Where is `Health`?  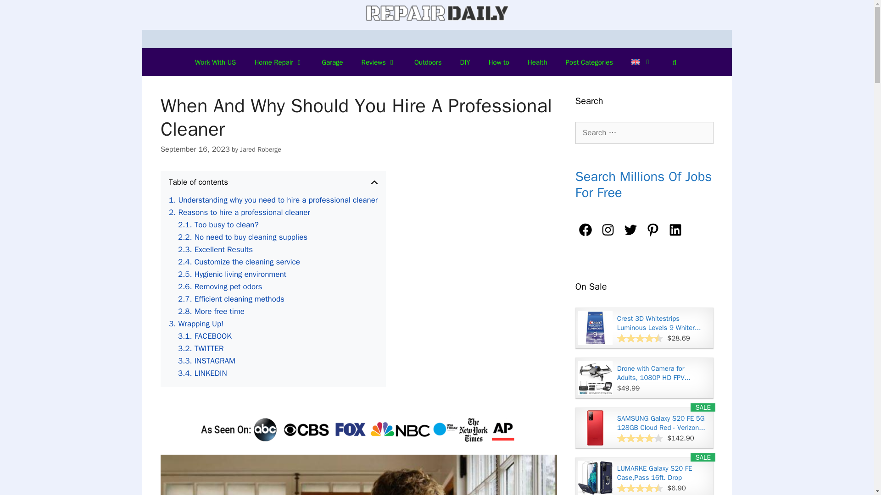
Health is located at coordinates (538, 62).